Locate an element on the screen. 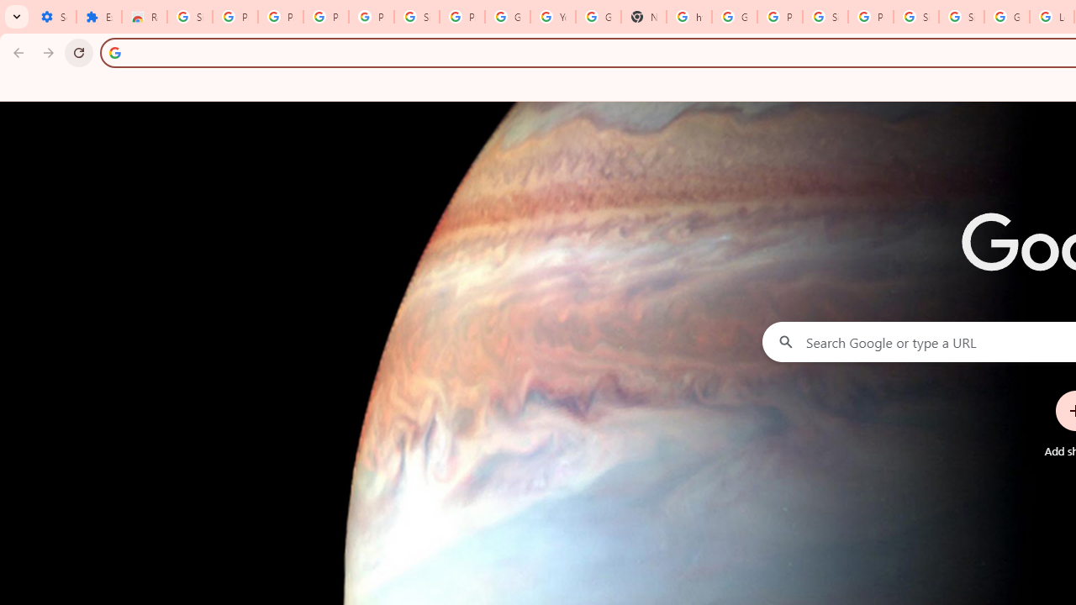 The width and height of the screenshot is (1076, 605). Settings - On startup is located at coordinates (54, 17).